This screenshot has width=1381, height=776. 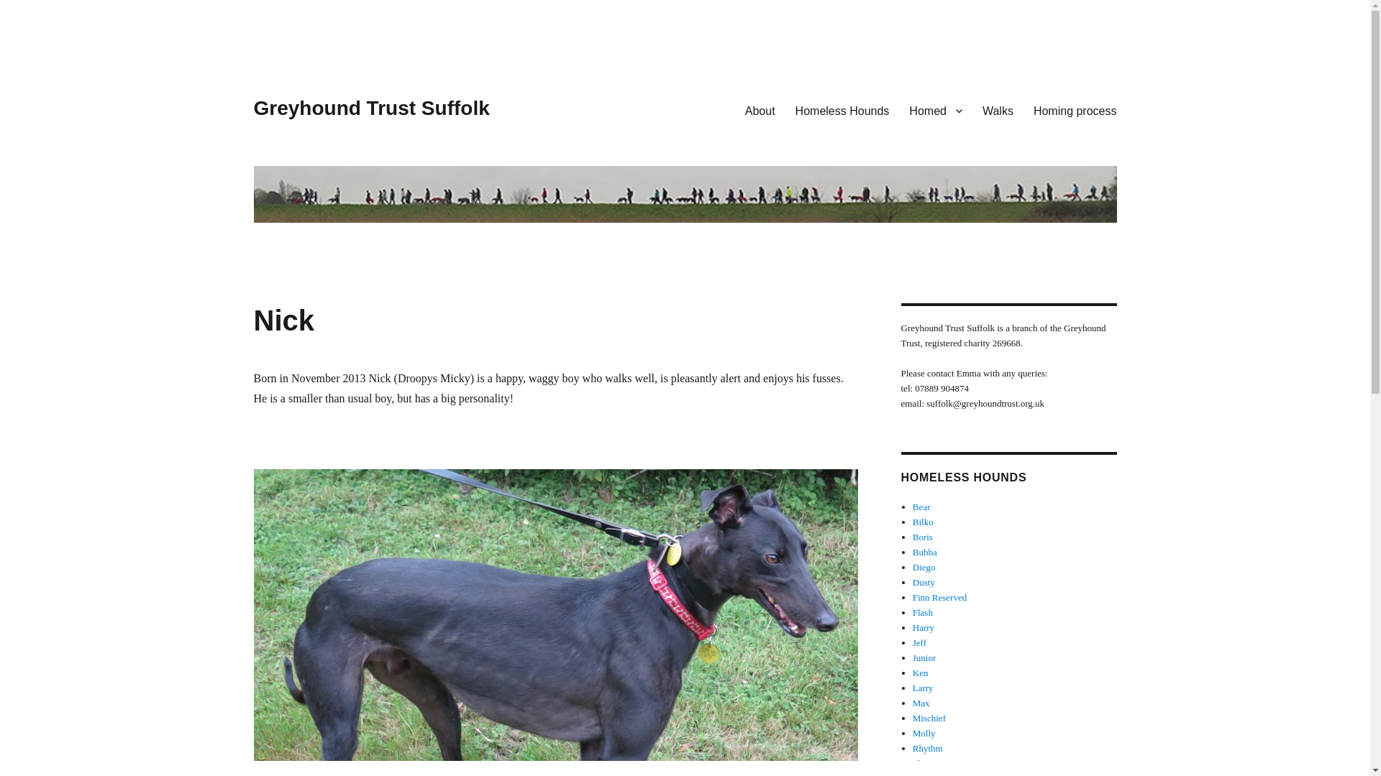 What do you see at coordinates (924, 628) in the screenshot?
I see `Harry` at bounding box center [924, 628].